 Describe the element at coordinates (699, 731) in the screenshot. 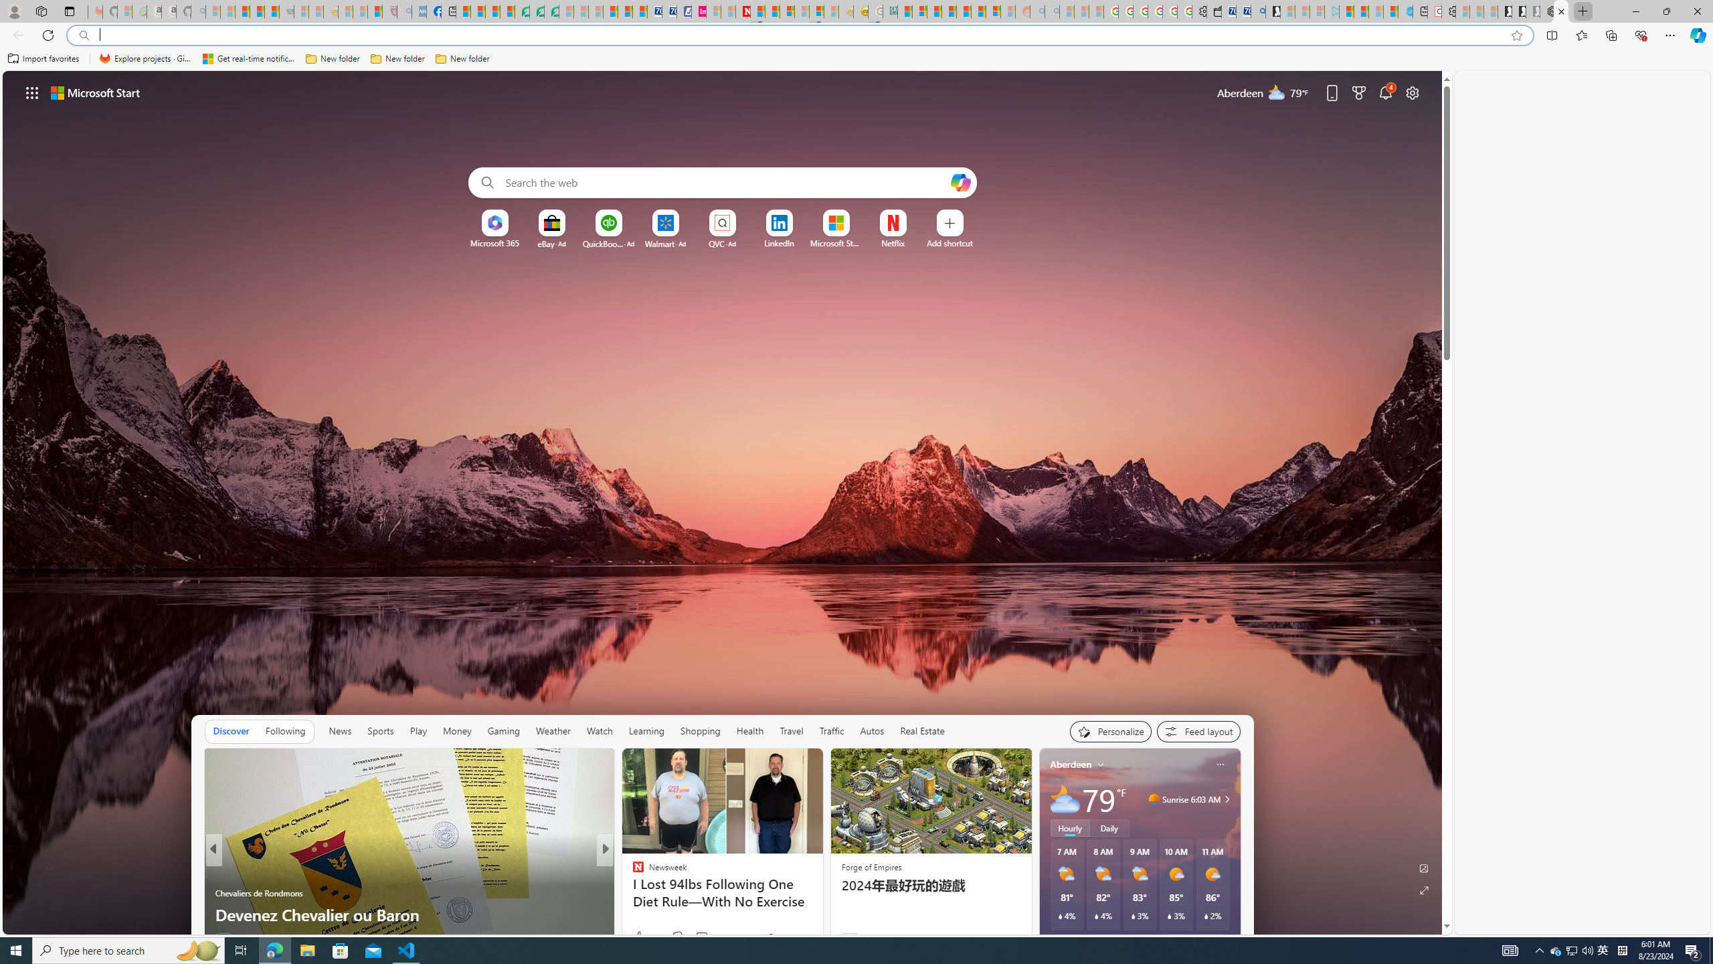

I see `Shopping` at that location.